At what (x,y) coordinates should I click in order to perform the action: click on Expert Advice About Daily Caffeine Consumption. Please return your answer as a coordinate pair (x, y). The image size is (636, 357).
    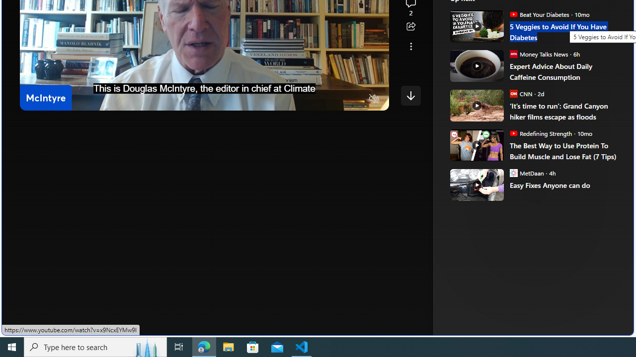
    Looking at the image, I should click on (476, 65).